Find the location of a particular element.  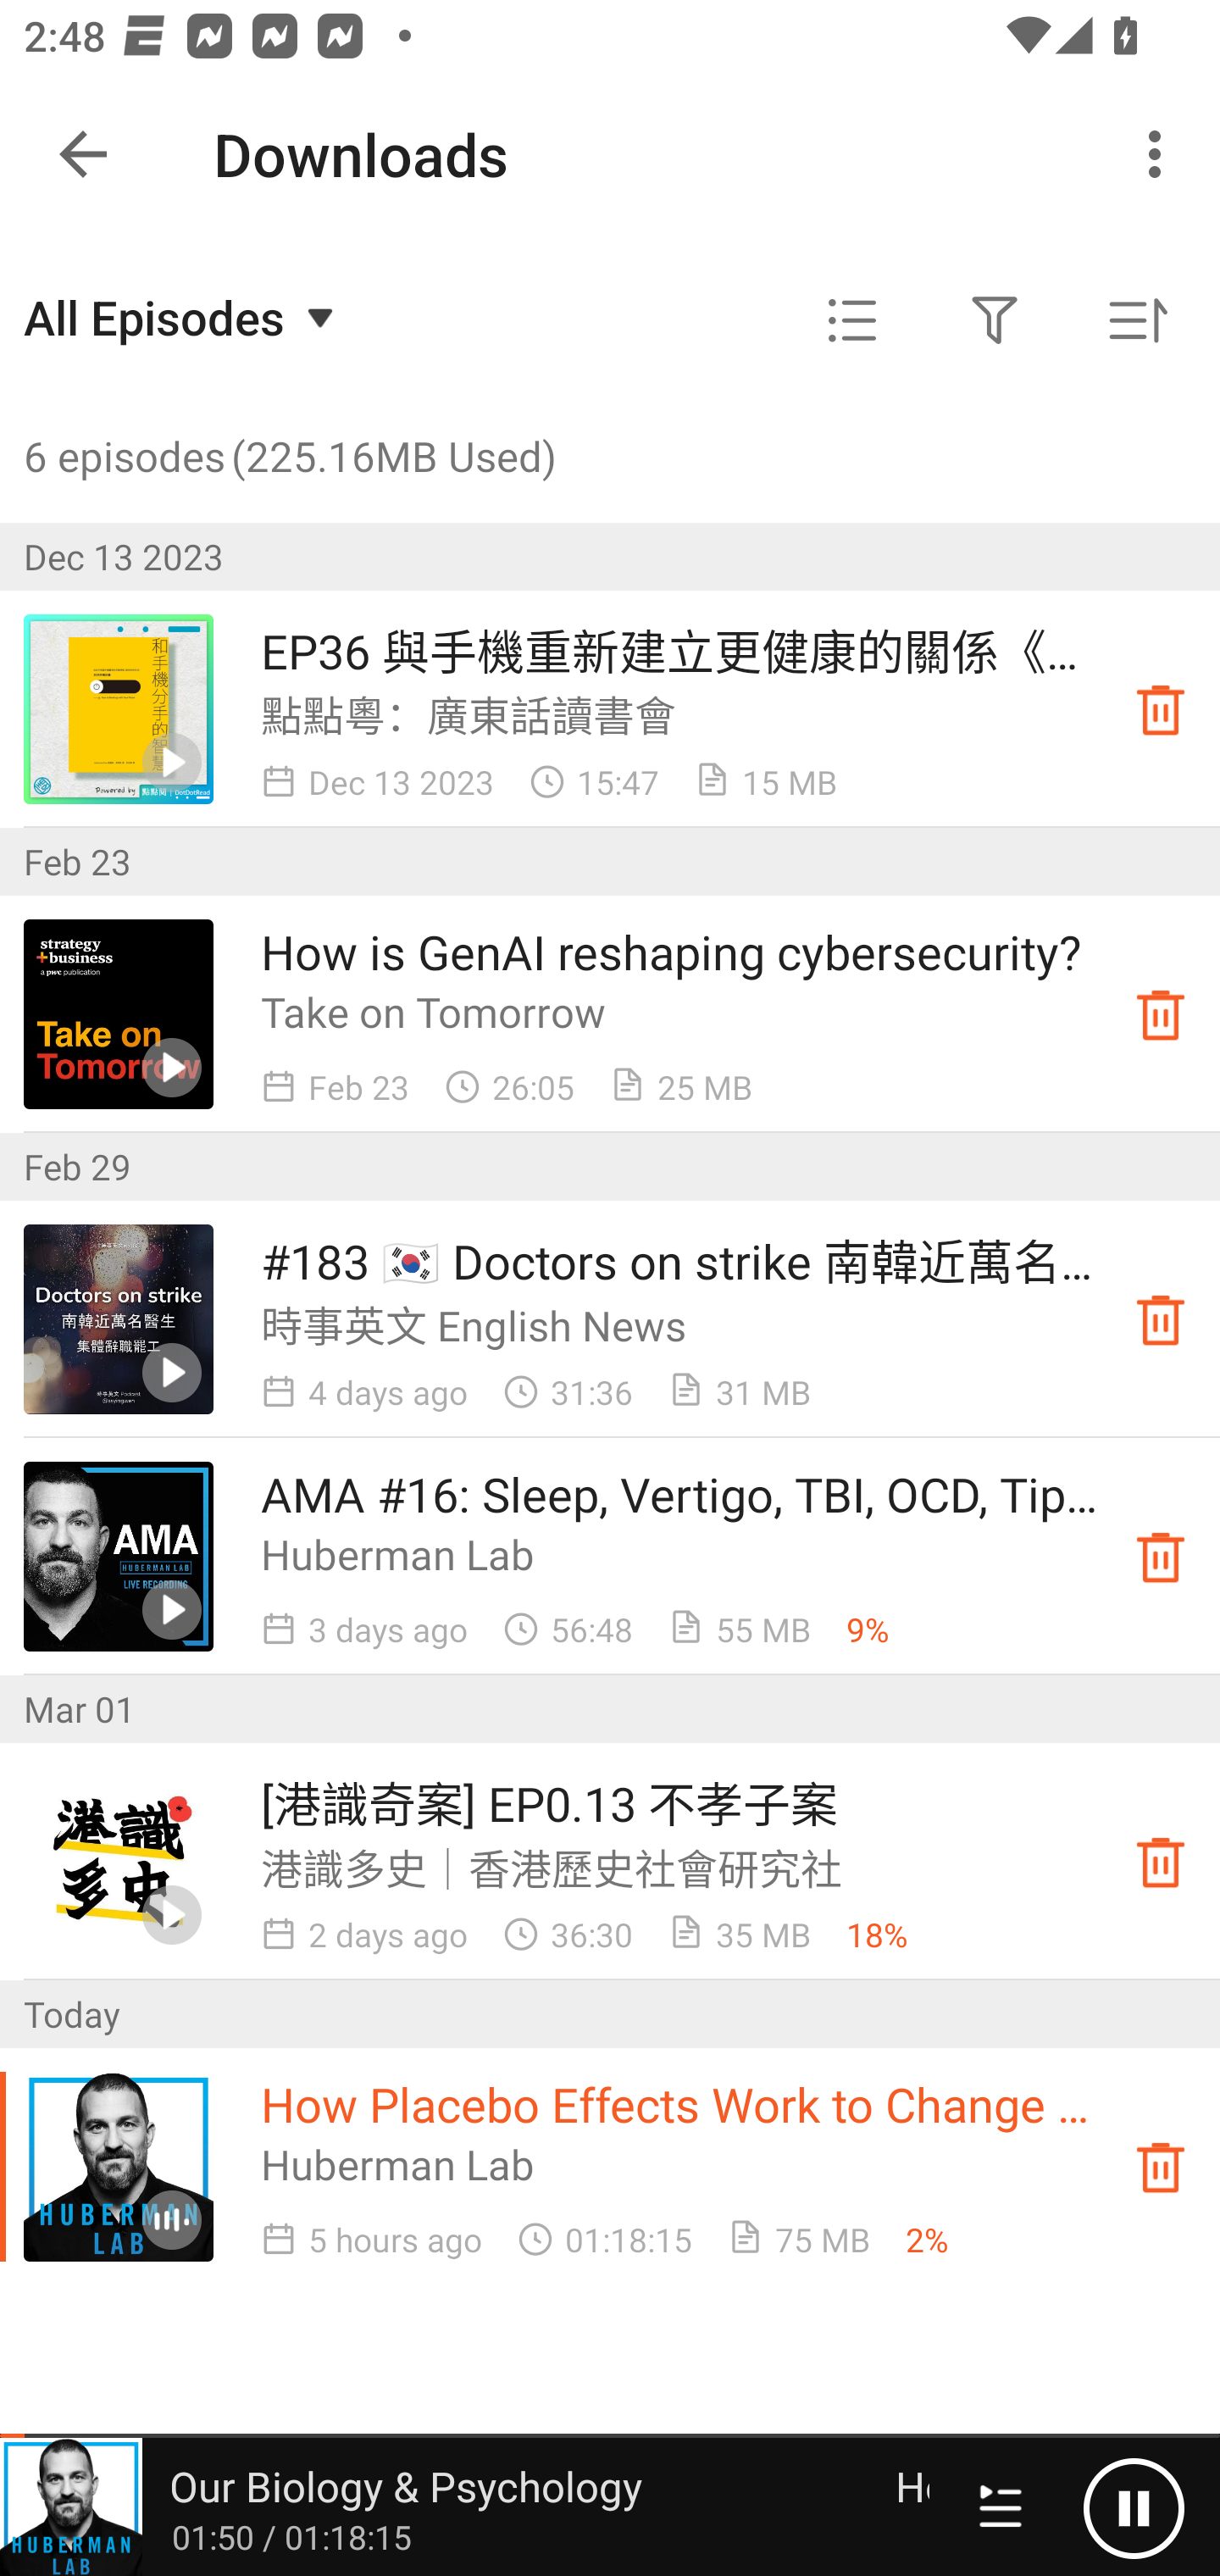

Downloaded is located at coordinates (1161, 1015).